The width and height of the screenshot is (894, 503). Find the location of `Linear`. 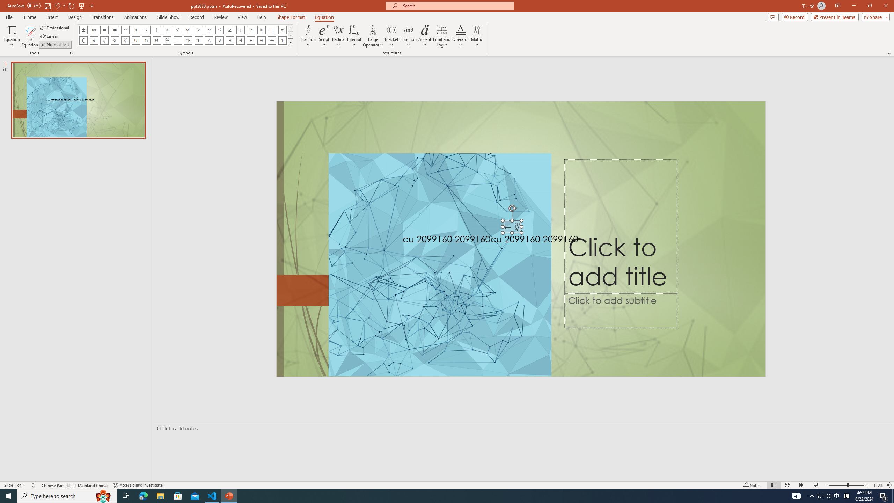

Linear is located at coordinates (50, 36).